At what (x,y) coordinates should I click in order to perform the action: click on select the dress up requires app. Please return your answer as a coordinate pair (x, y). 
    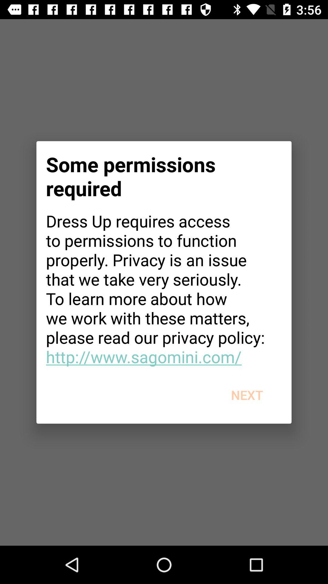
    Looking at the image, I should click on (164, 289).